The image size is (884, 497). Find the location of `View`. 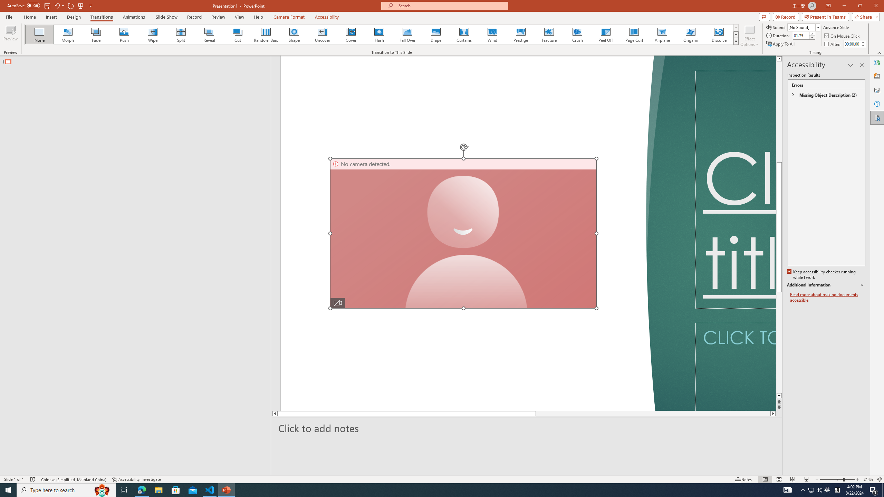

View is located at coordinates (240, 17).